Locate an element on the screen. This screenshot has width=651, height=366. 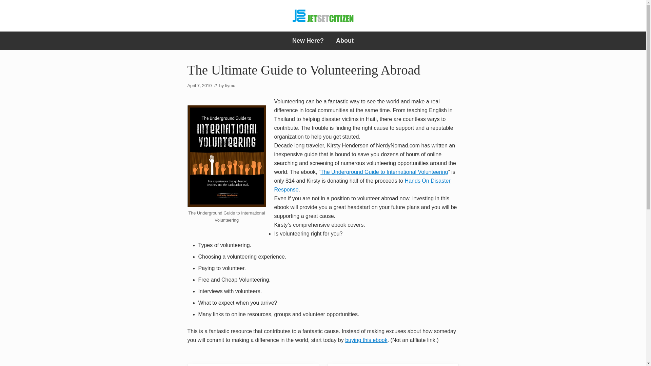
Hands On Disaster Response is located at coordinates (362, 185).